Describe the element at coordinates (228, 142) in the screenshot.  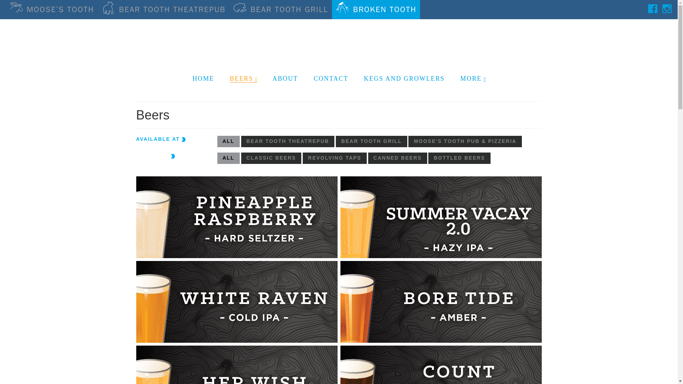
I see `ALL` at that location.